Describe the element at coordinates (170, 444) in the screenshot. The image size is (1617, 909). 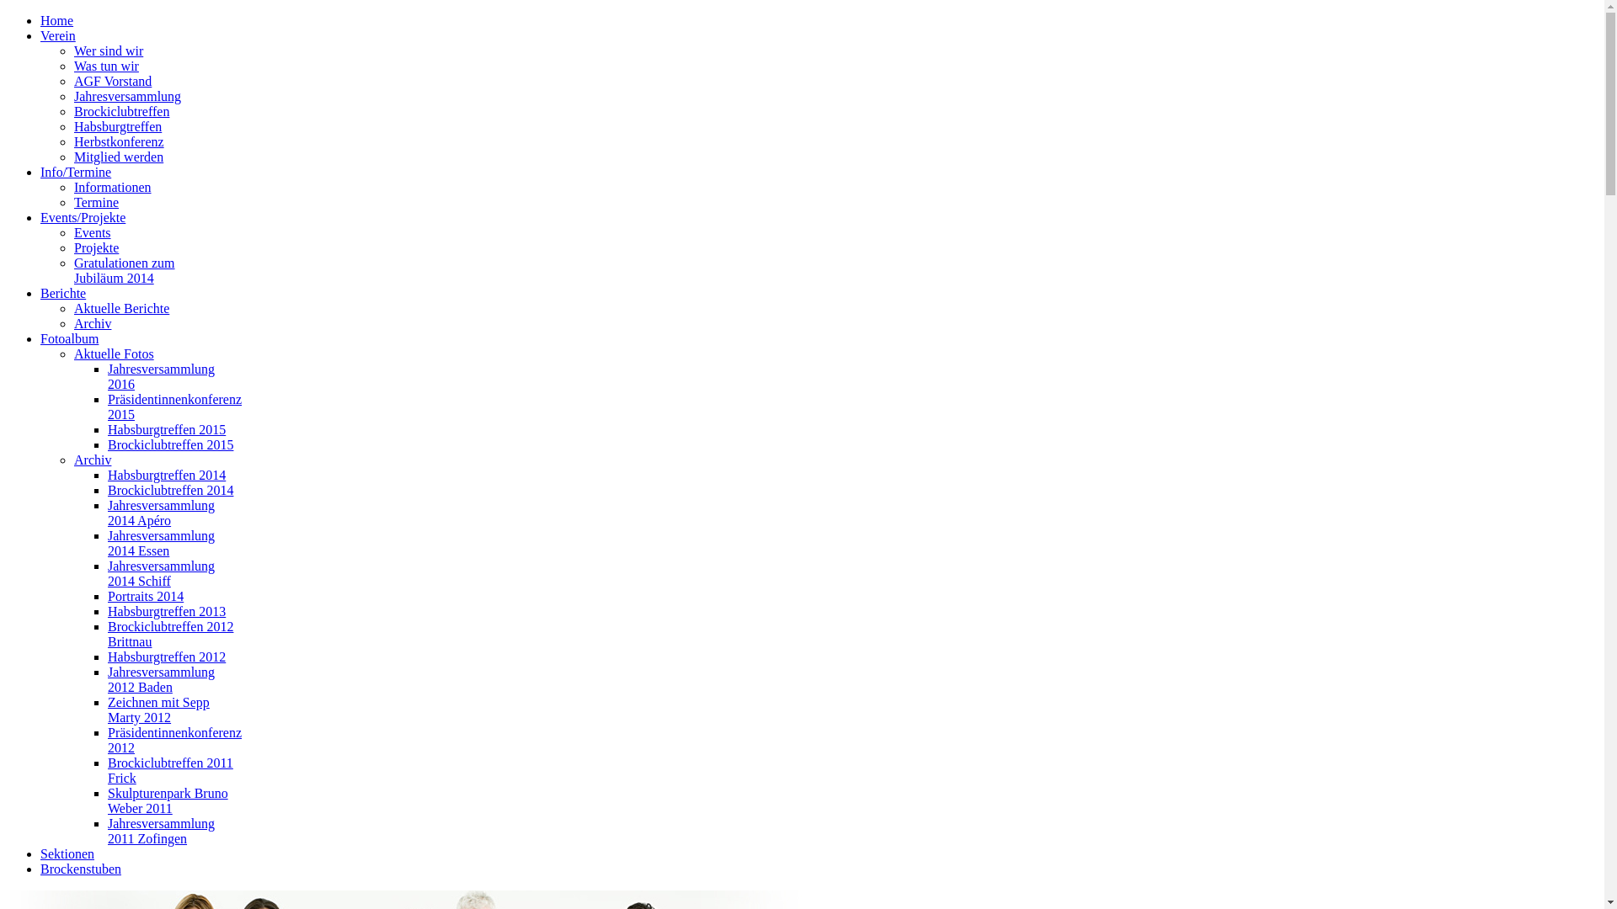
I see `Brockiclubtreffen 2015` at that location.